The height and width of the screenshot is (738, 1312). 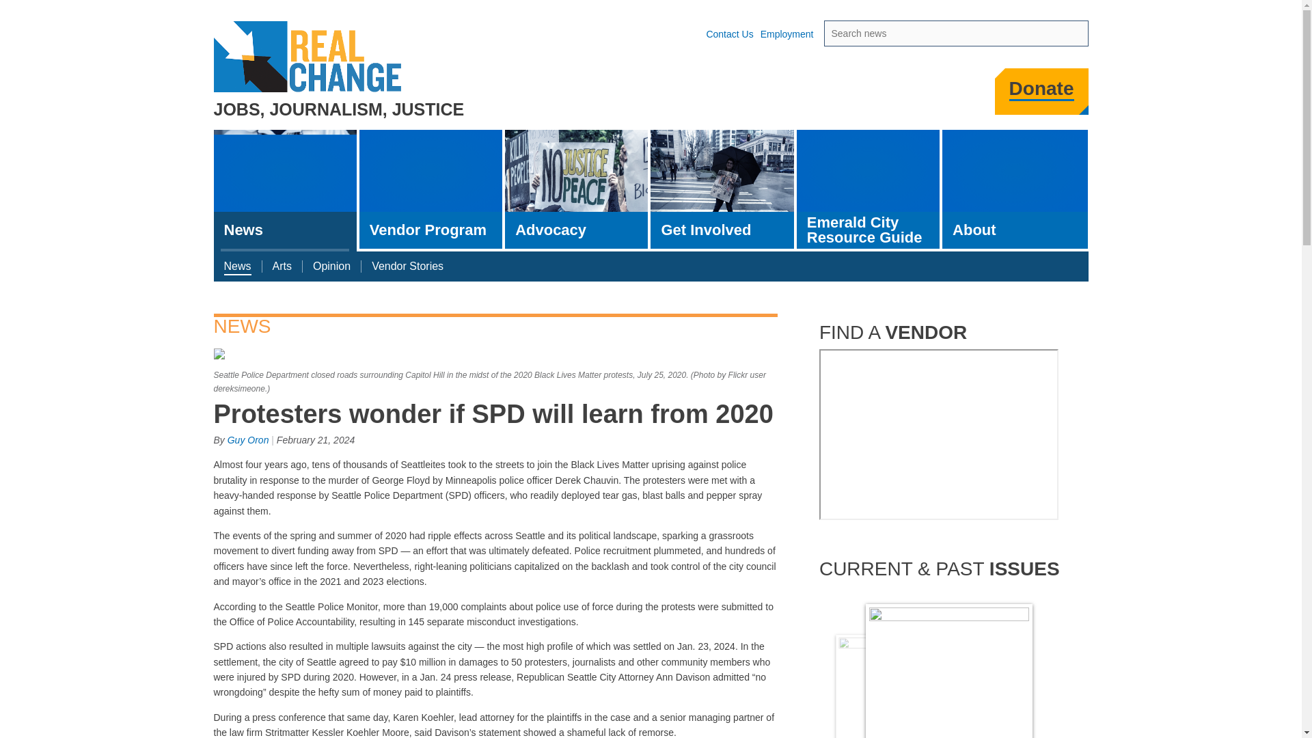 I want to click on Advocacy, so click(x=577, y=189).